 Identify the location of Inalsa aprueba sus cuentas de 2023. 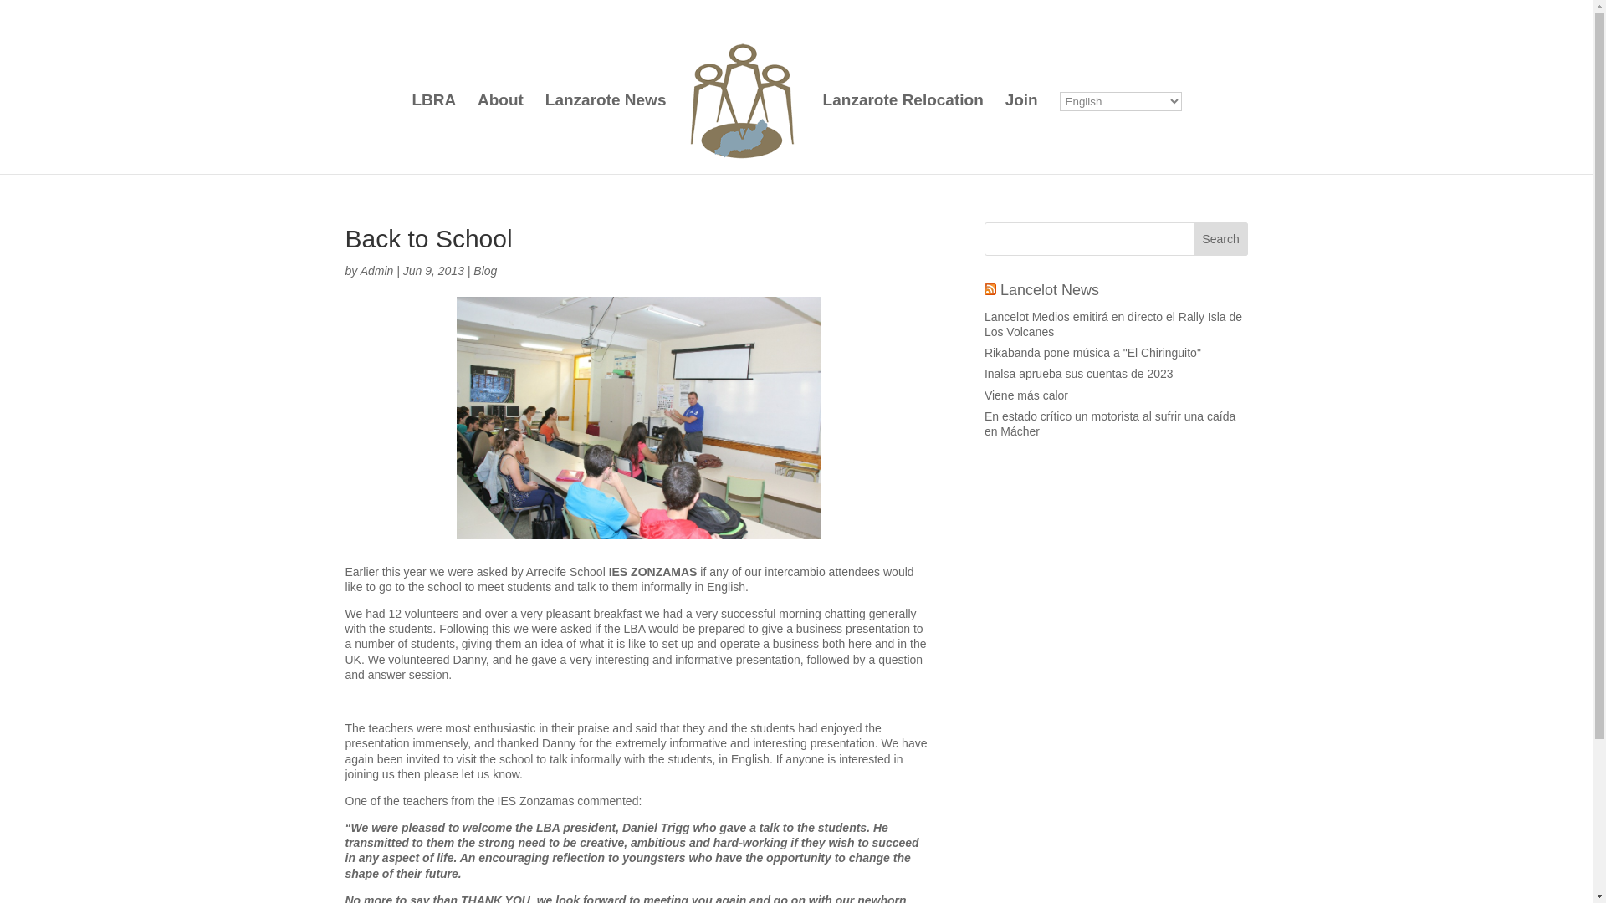
(1079, 373).